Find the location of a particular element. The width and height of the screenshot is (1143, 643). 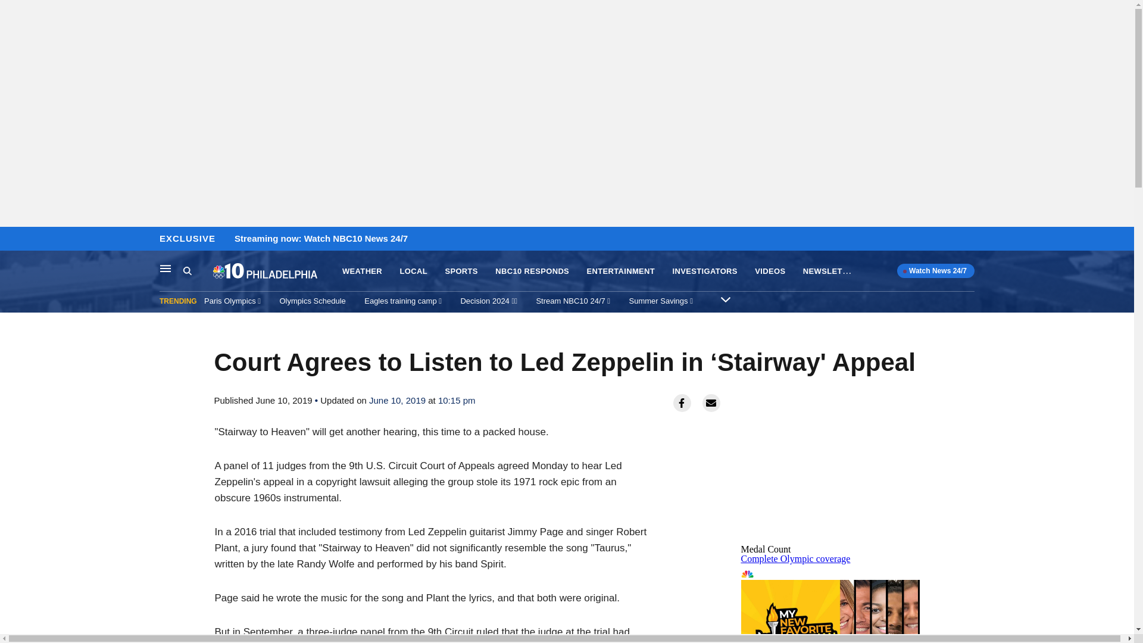

LOCAL is located at coordinates (830, 604).